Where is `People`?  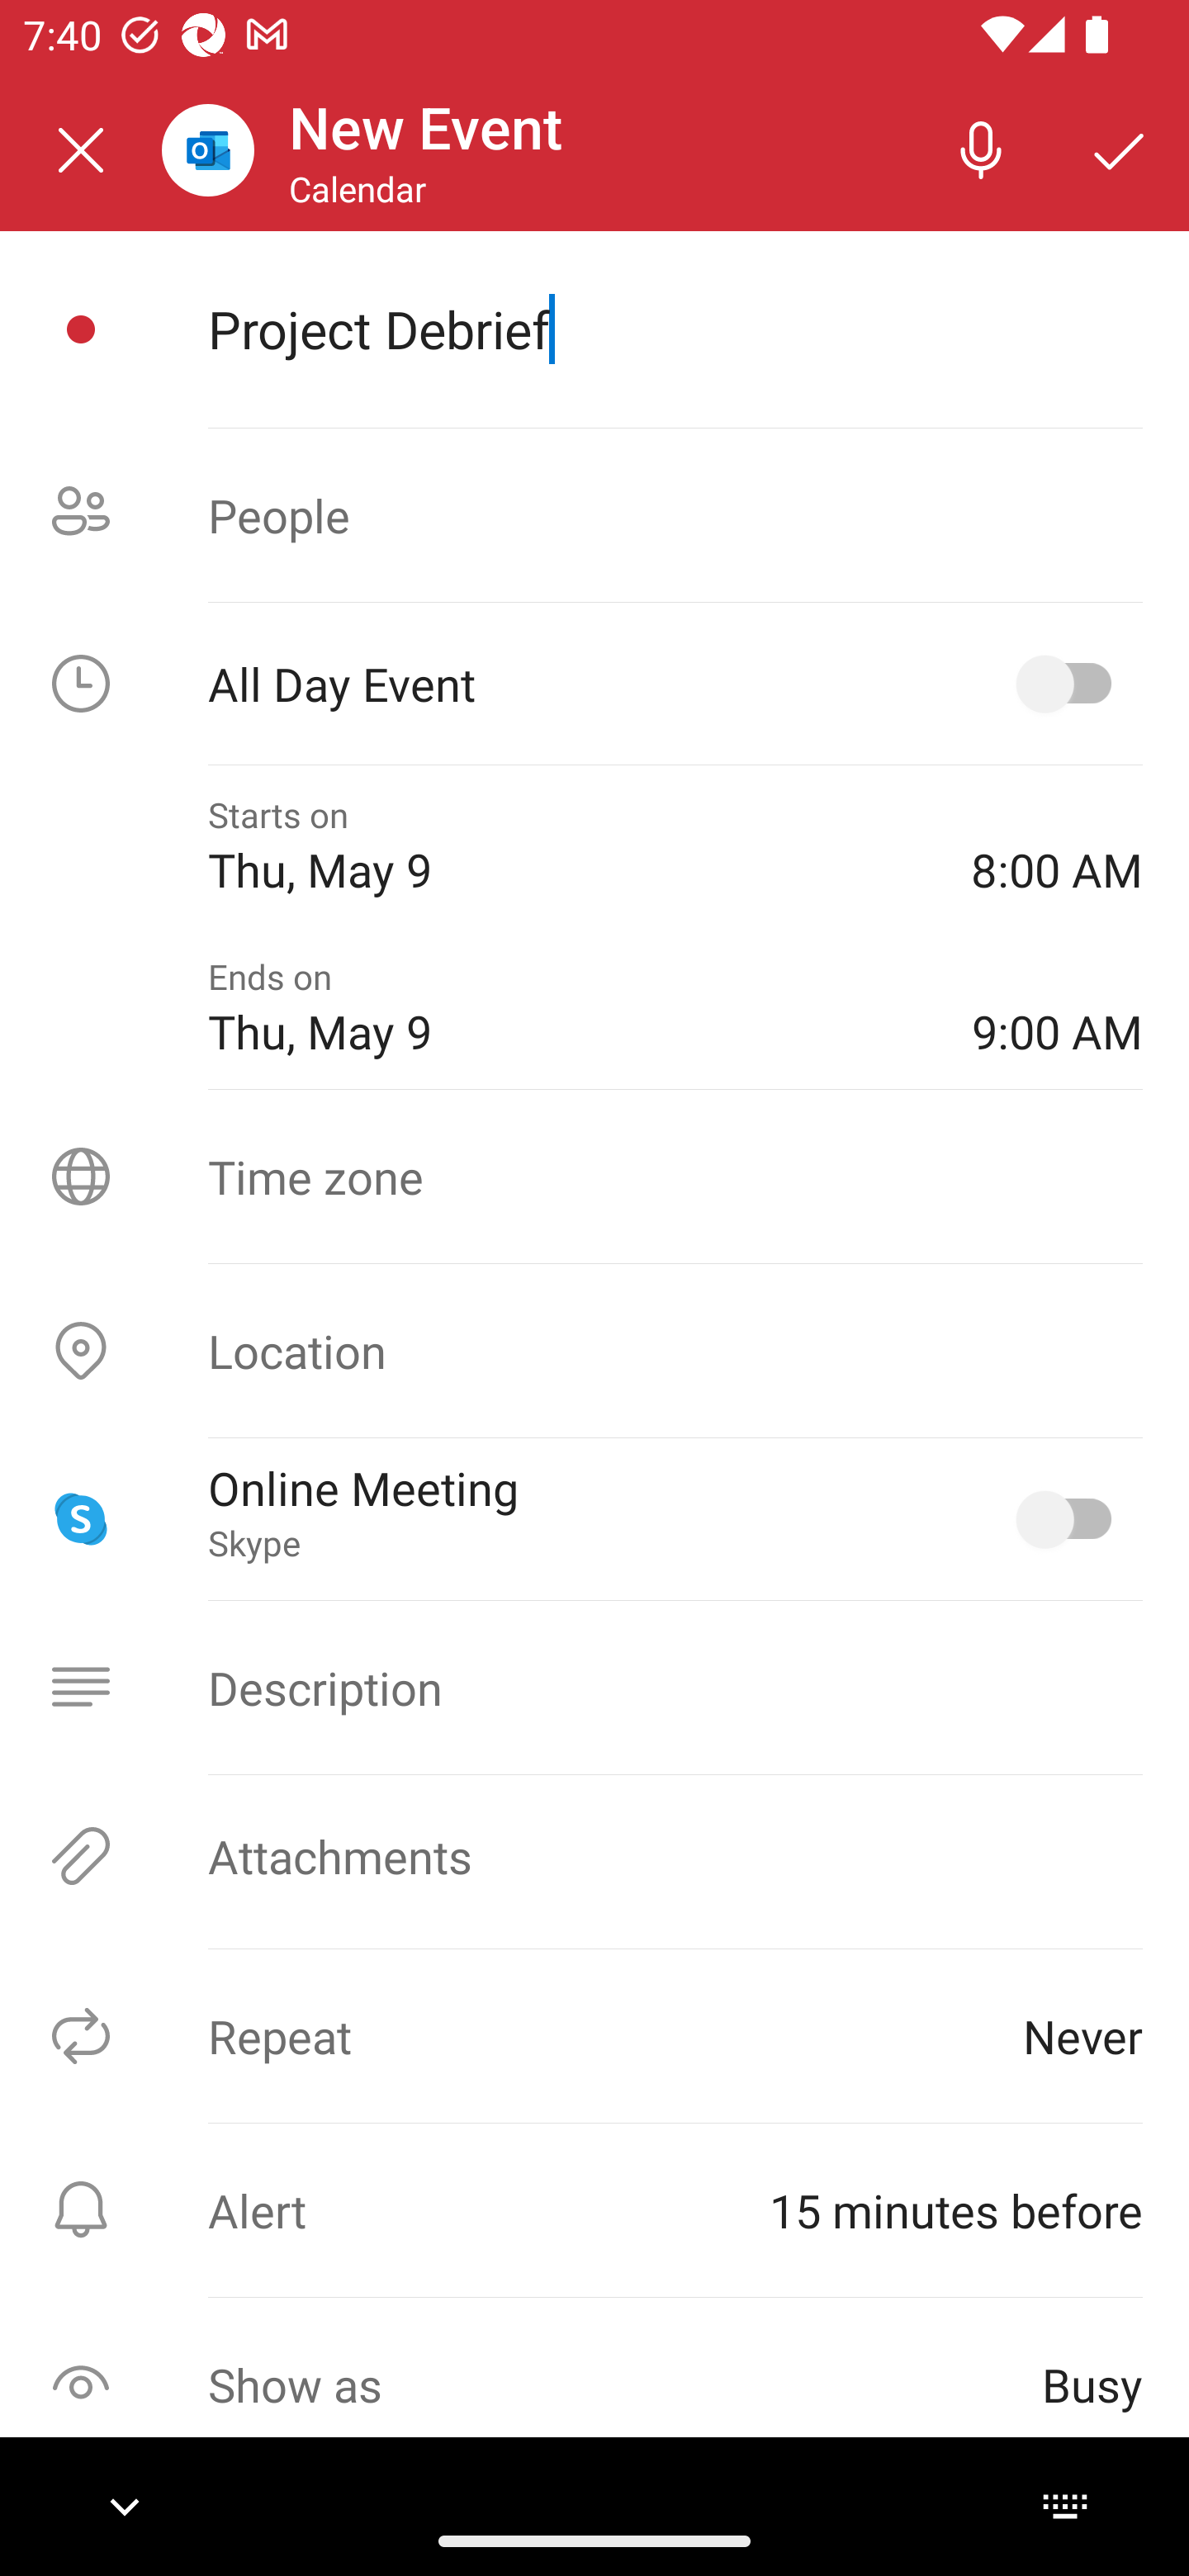
People is located at coordinates (594, 515).